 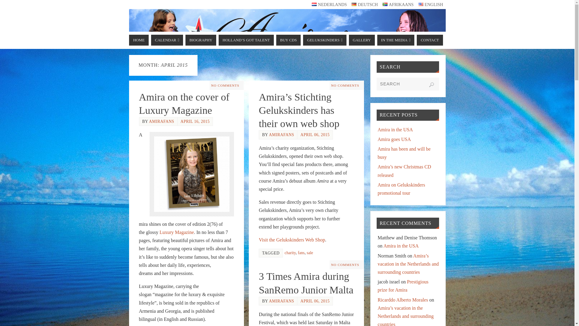 What do you see at coordinates (306, 283) in the screenshot?
I see `3 Times Amira during SanRemo Junior Malta` at bounding box center [306, 283].